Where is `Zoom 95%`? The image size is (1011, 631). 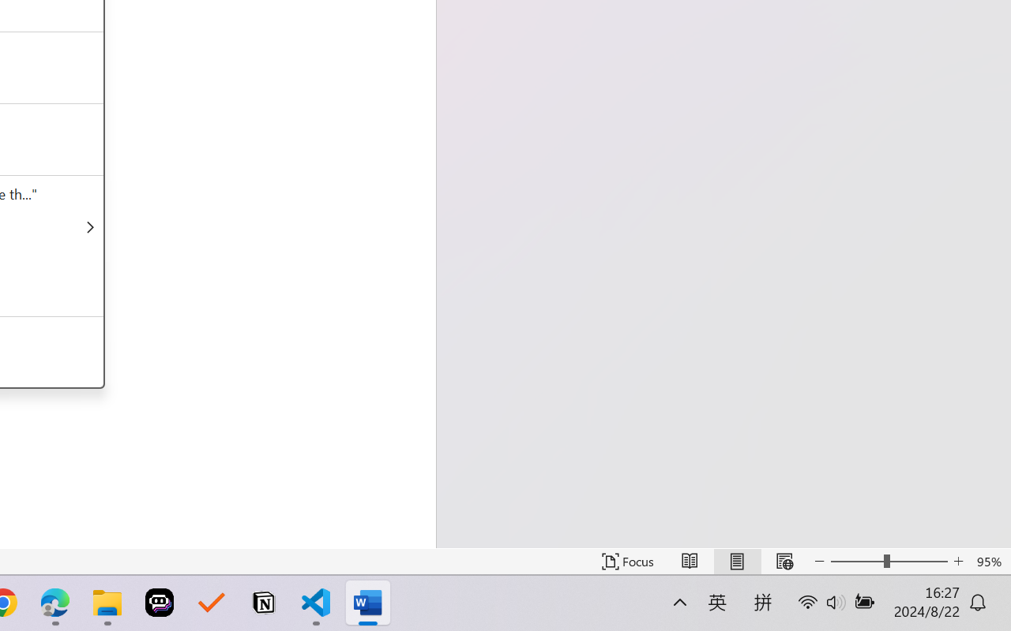 Zoom 95% is located at coordinates (990, 562).